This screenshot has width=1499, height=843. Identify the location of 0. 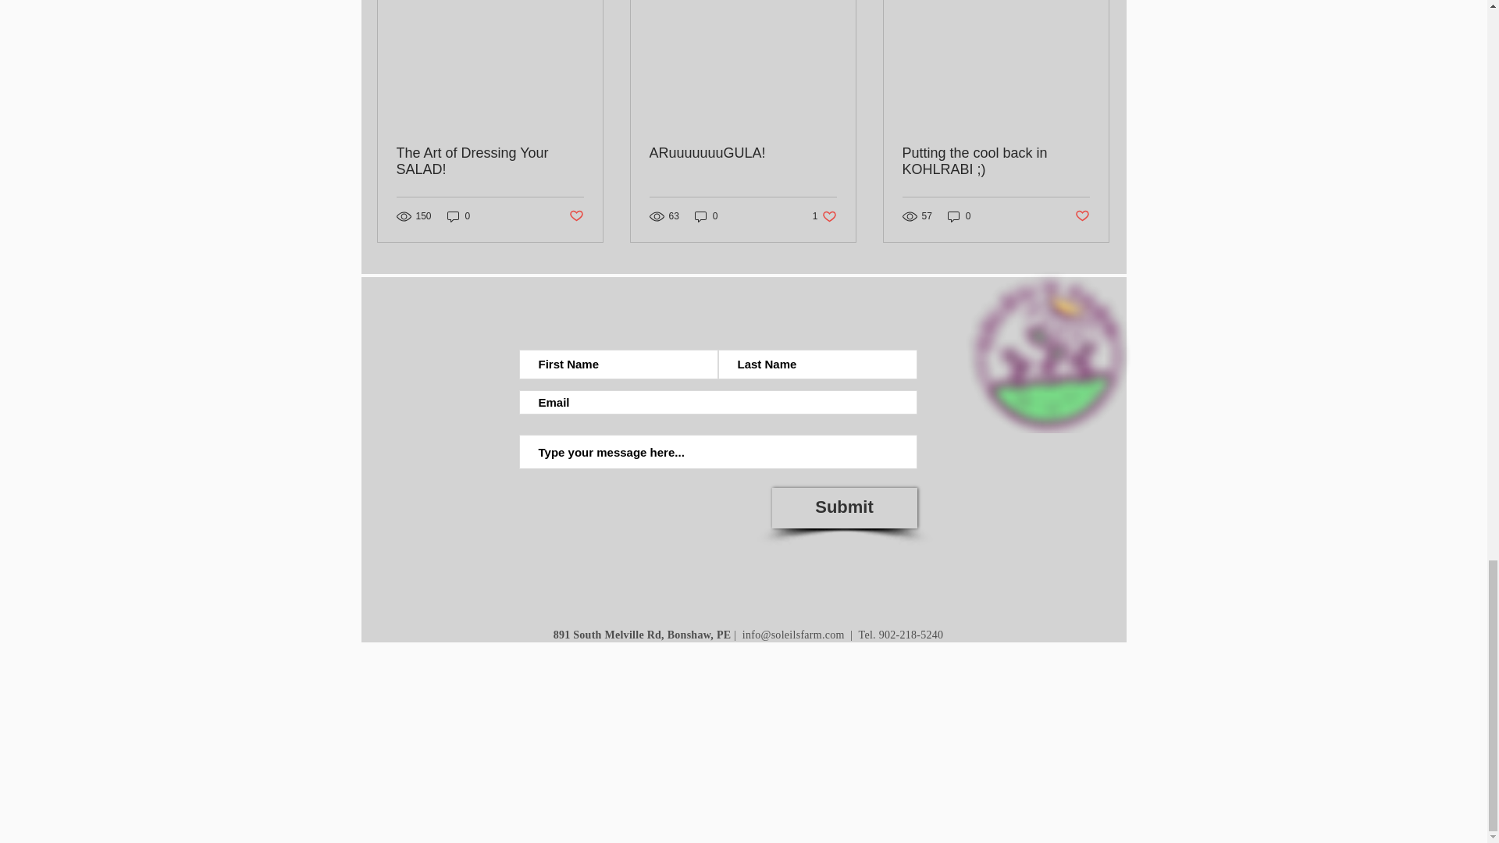
(706, 216).